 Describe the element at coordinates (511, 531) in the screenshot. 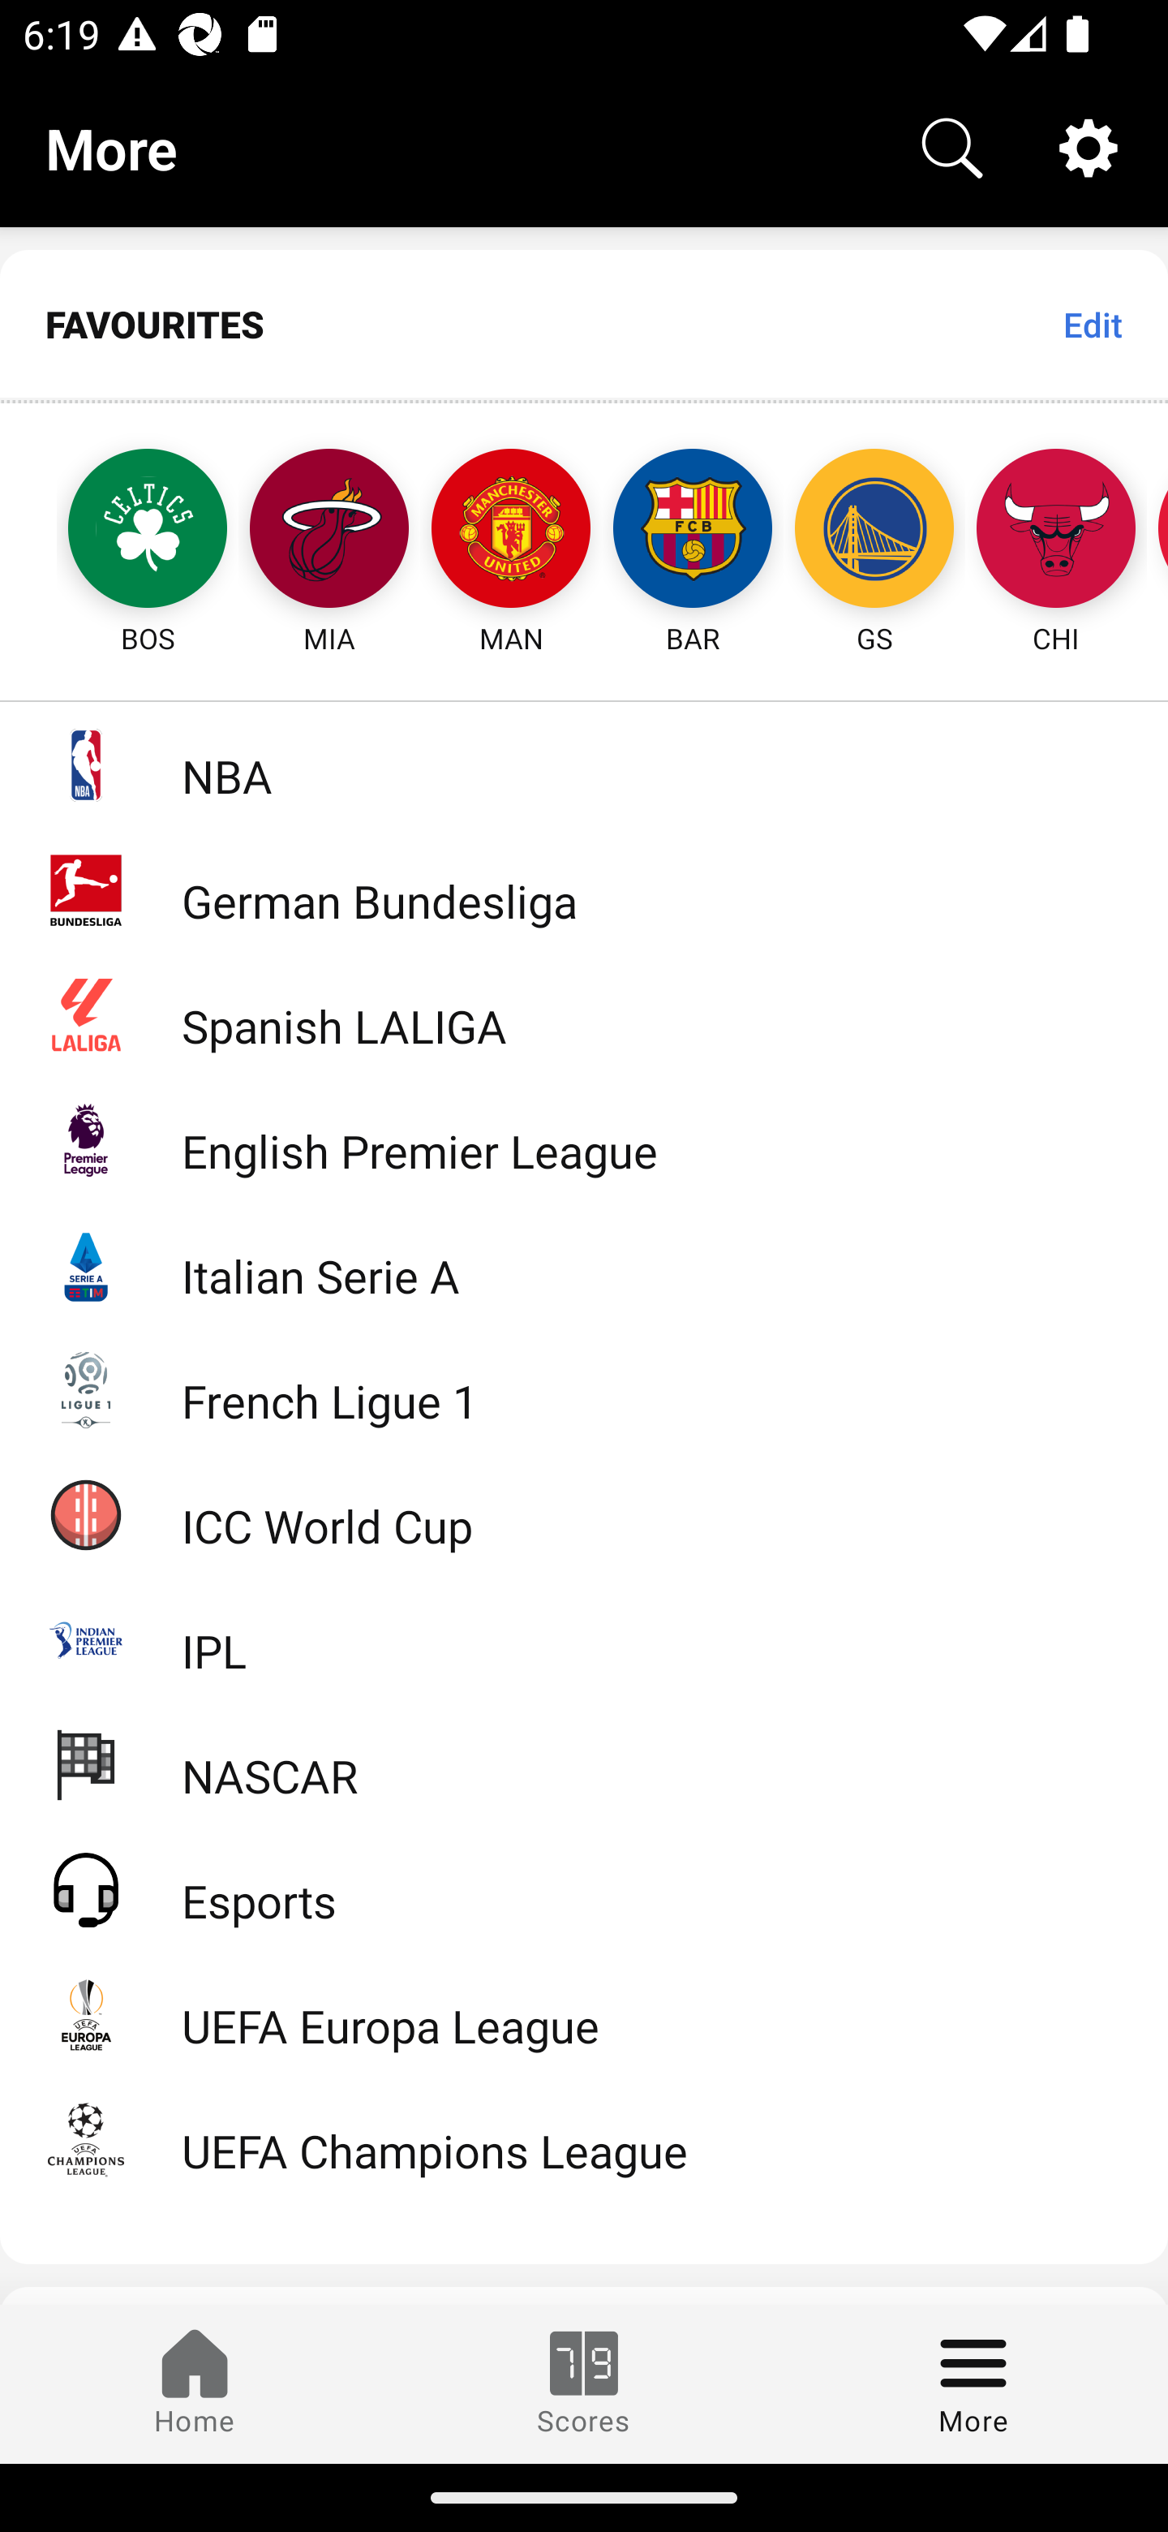

I see `MAN Manchester United` at that location.